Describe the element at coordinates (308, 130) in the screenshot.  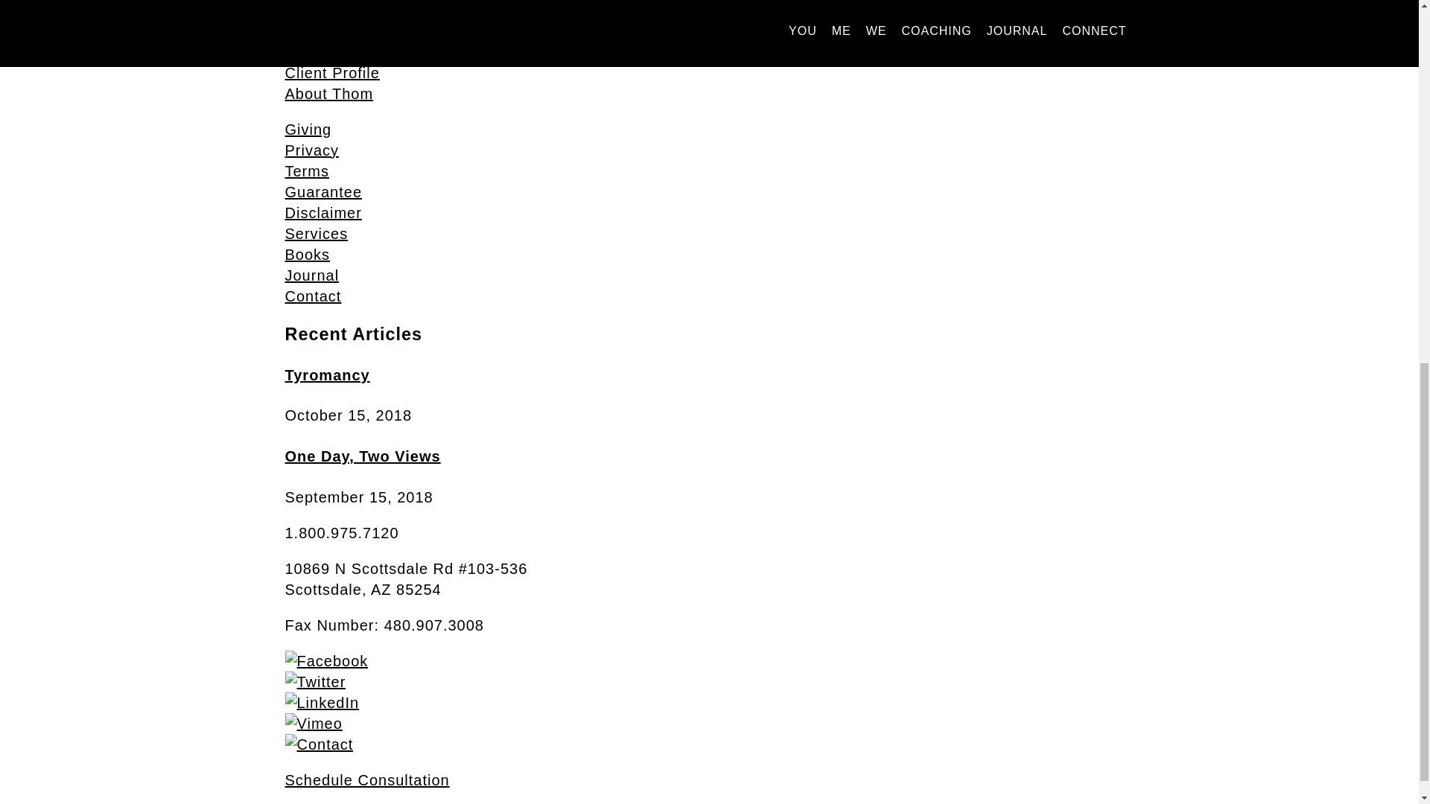
I see `Giving` at that location.